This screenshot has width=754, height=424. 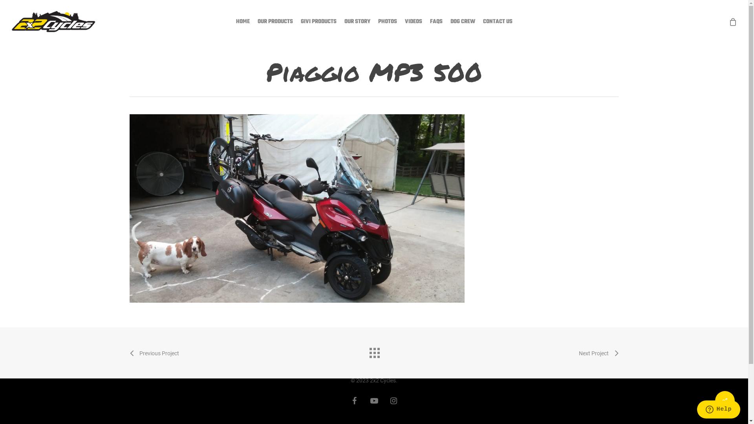 What do you see at coordinates (280, 313) in the screenshot?
I see `Our Affiliate Program` at bounding box center [280, 313].